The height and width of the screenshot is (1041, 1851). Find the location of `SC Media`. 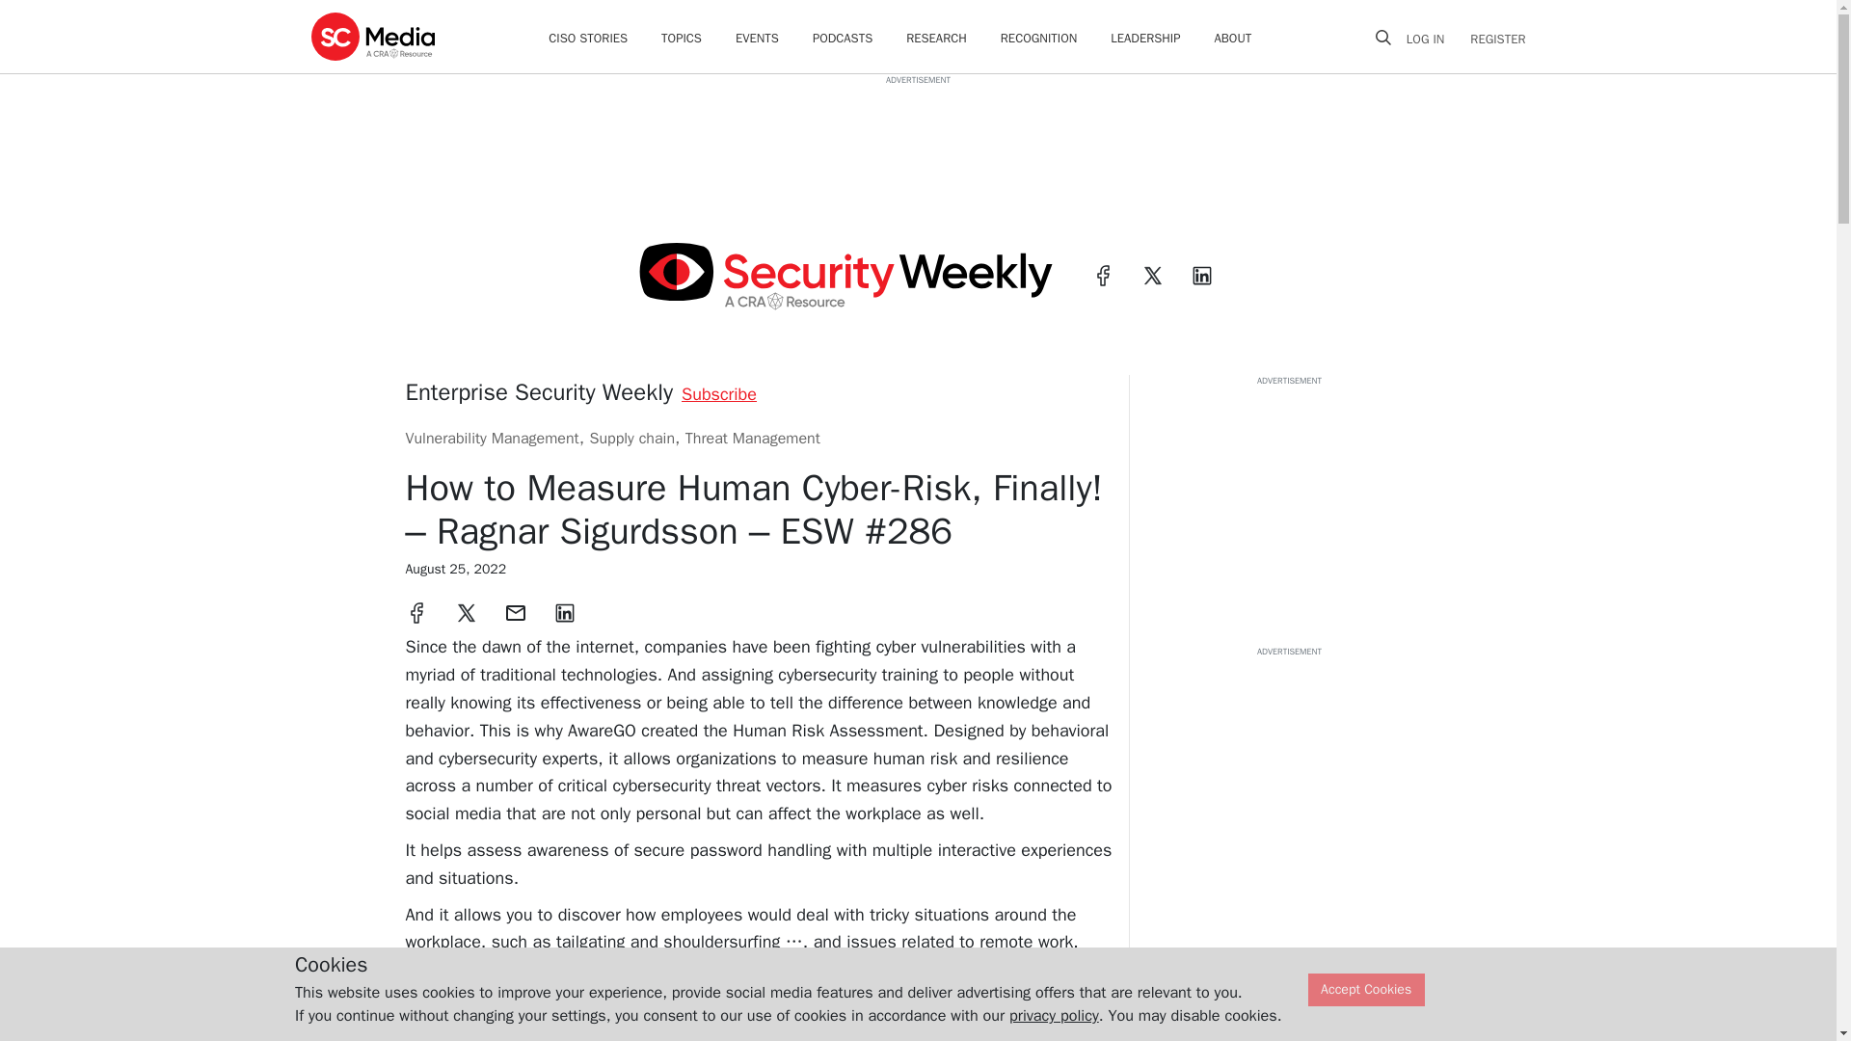

SC Media is located at coordinates (372, 36).